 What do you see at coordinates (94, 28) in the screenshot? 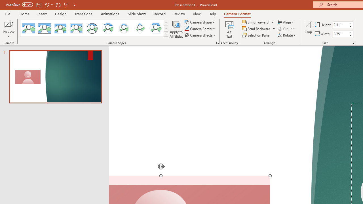
I see `AutomationID: CameoStylesGallery` at bounding box center [94, 28].